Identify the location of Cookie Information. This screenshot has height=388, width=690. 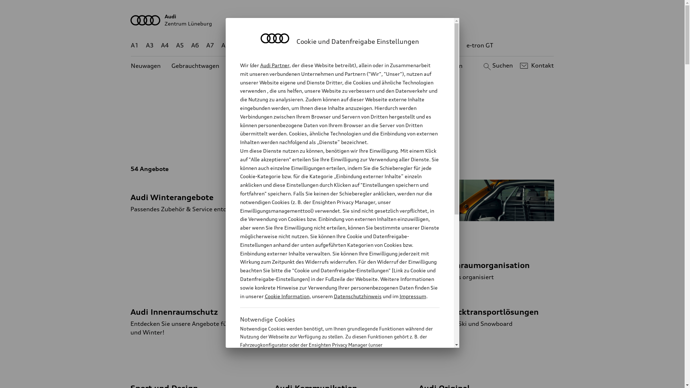
(287, 296).